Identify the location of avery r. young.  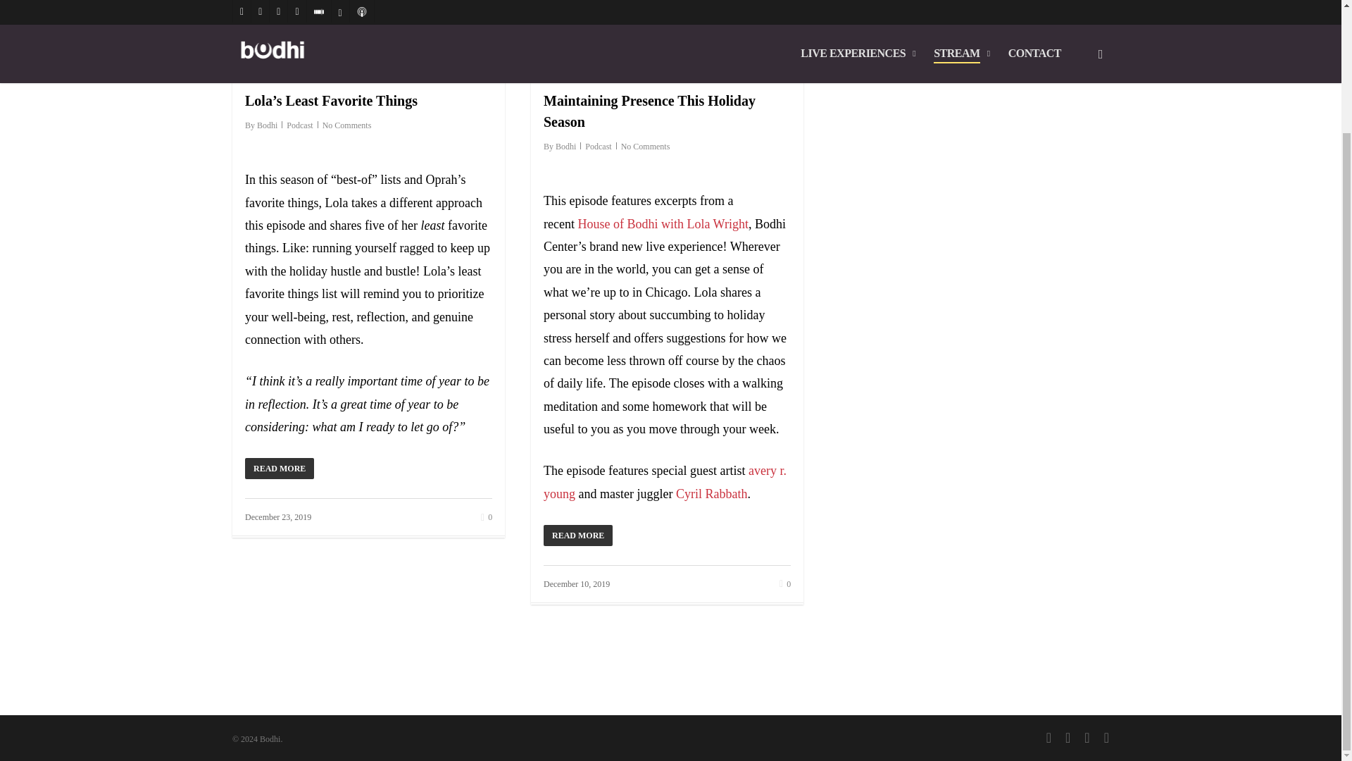
(665, 481).